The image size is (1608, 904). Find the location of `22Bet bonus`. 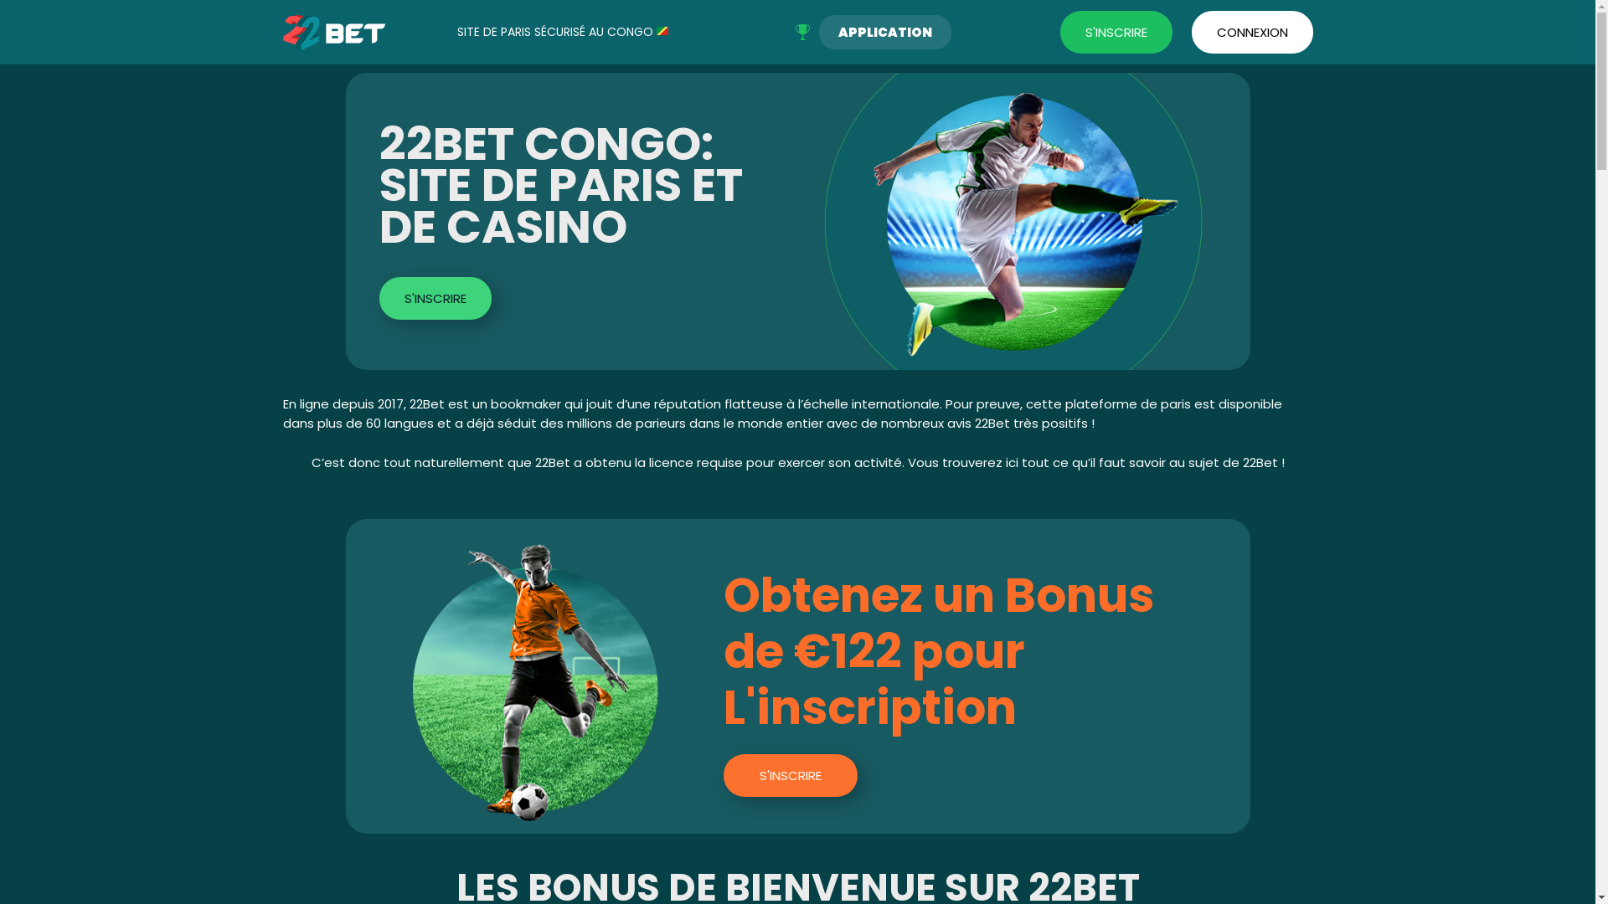

22Bet bonus is located at coordinates (536, 683).